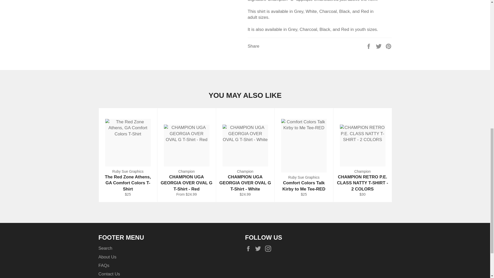 The image size is (494, 278). Describe the element at coordinates (249, 248) in the screenshot. I see `The Red Zone- Athens, GA on Facebook` at that location.